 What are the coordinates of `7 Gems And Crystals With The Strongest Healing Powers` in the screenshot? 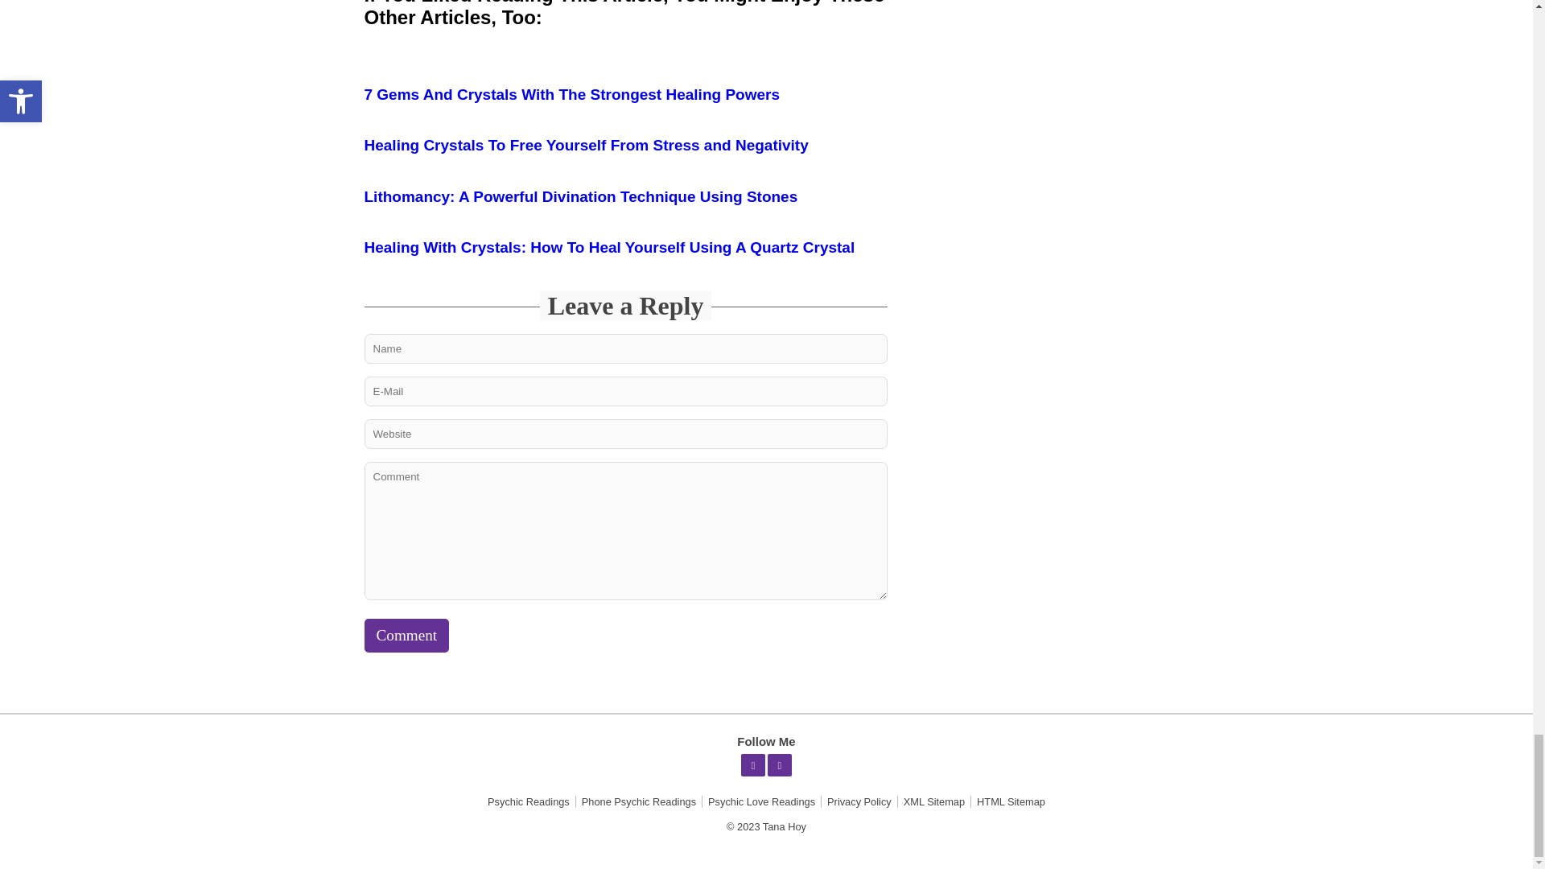 It's located at (571, 94).